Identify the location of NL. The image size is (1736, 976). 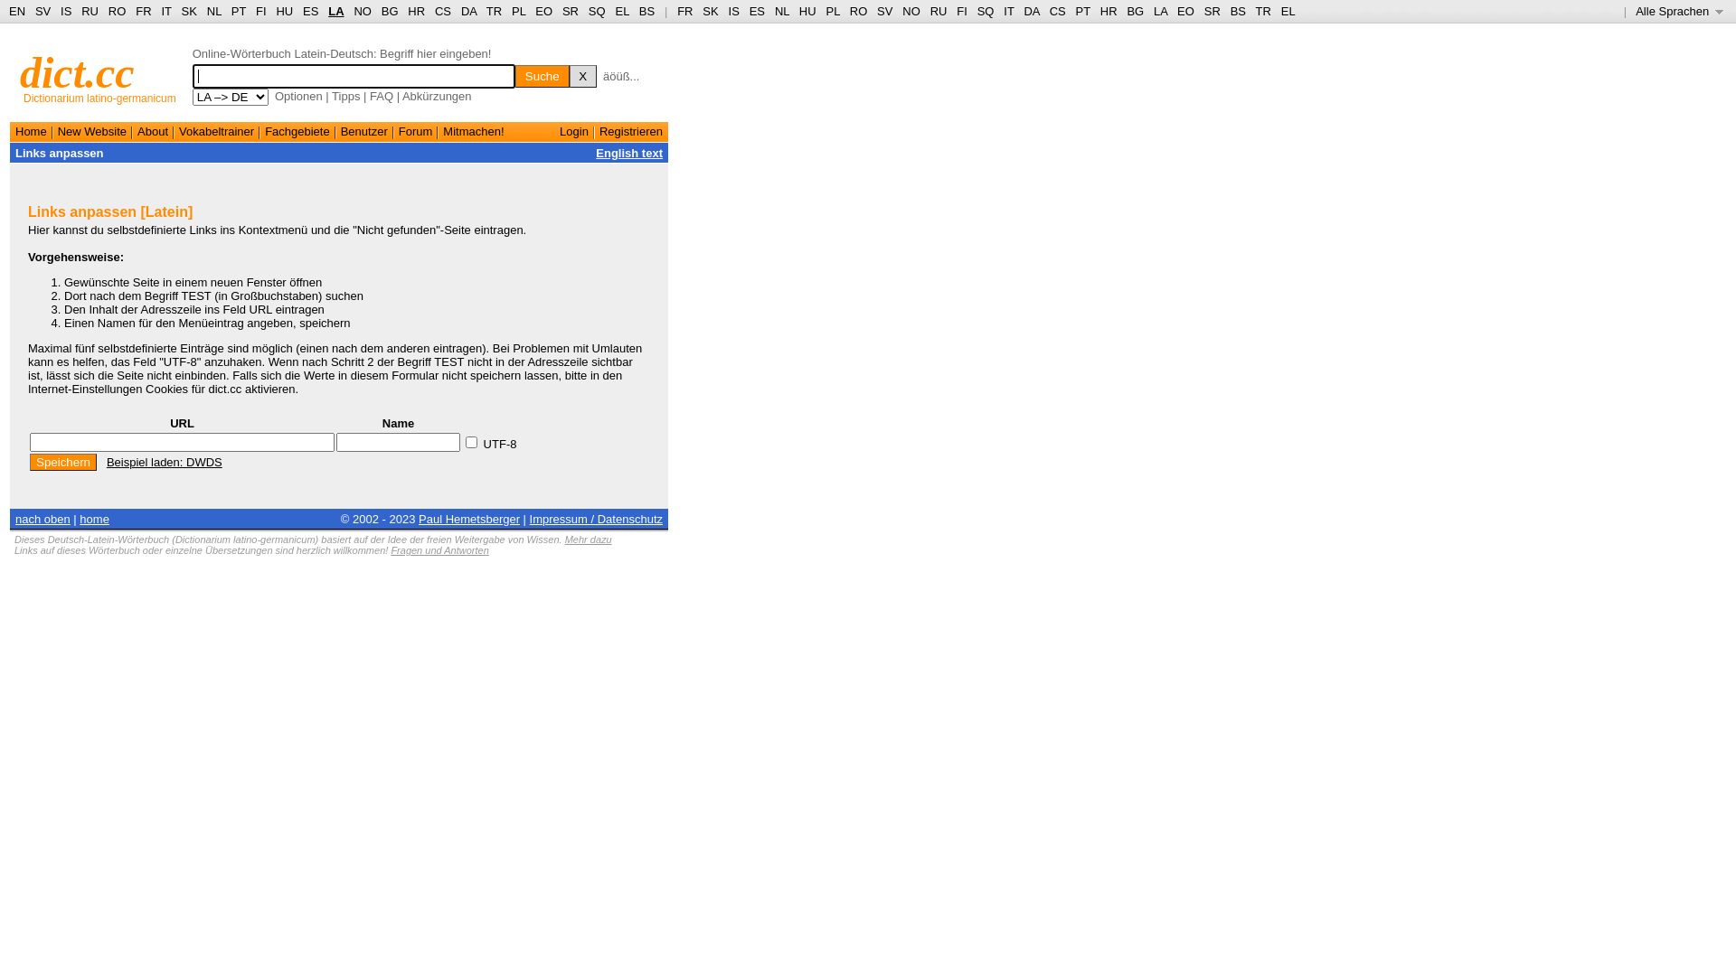
(213, 11).